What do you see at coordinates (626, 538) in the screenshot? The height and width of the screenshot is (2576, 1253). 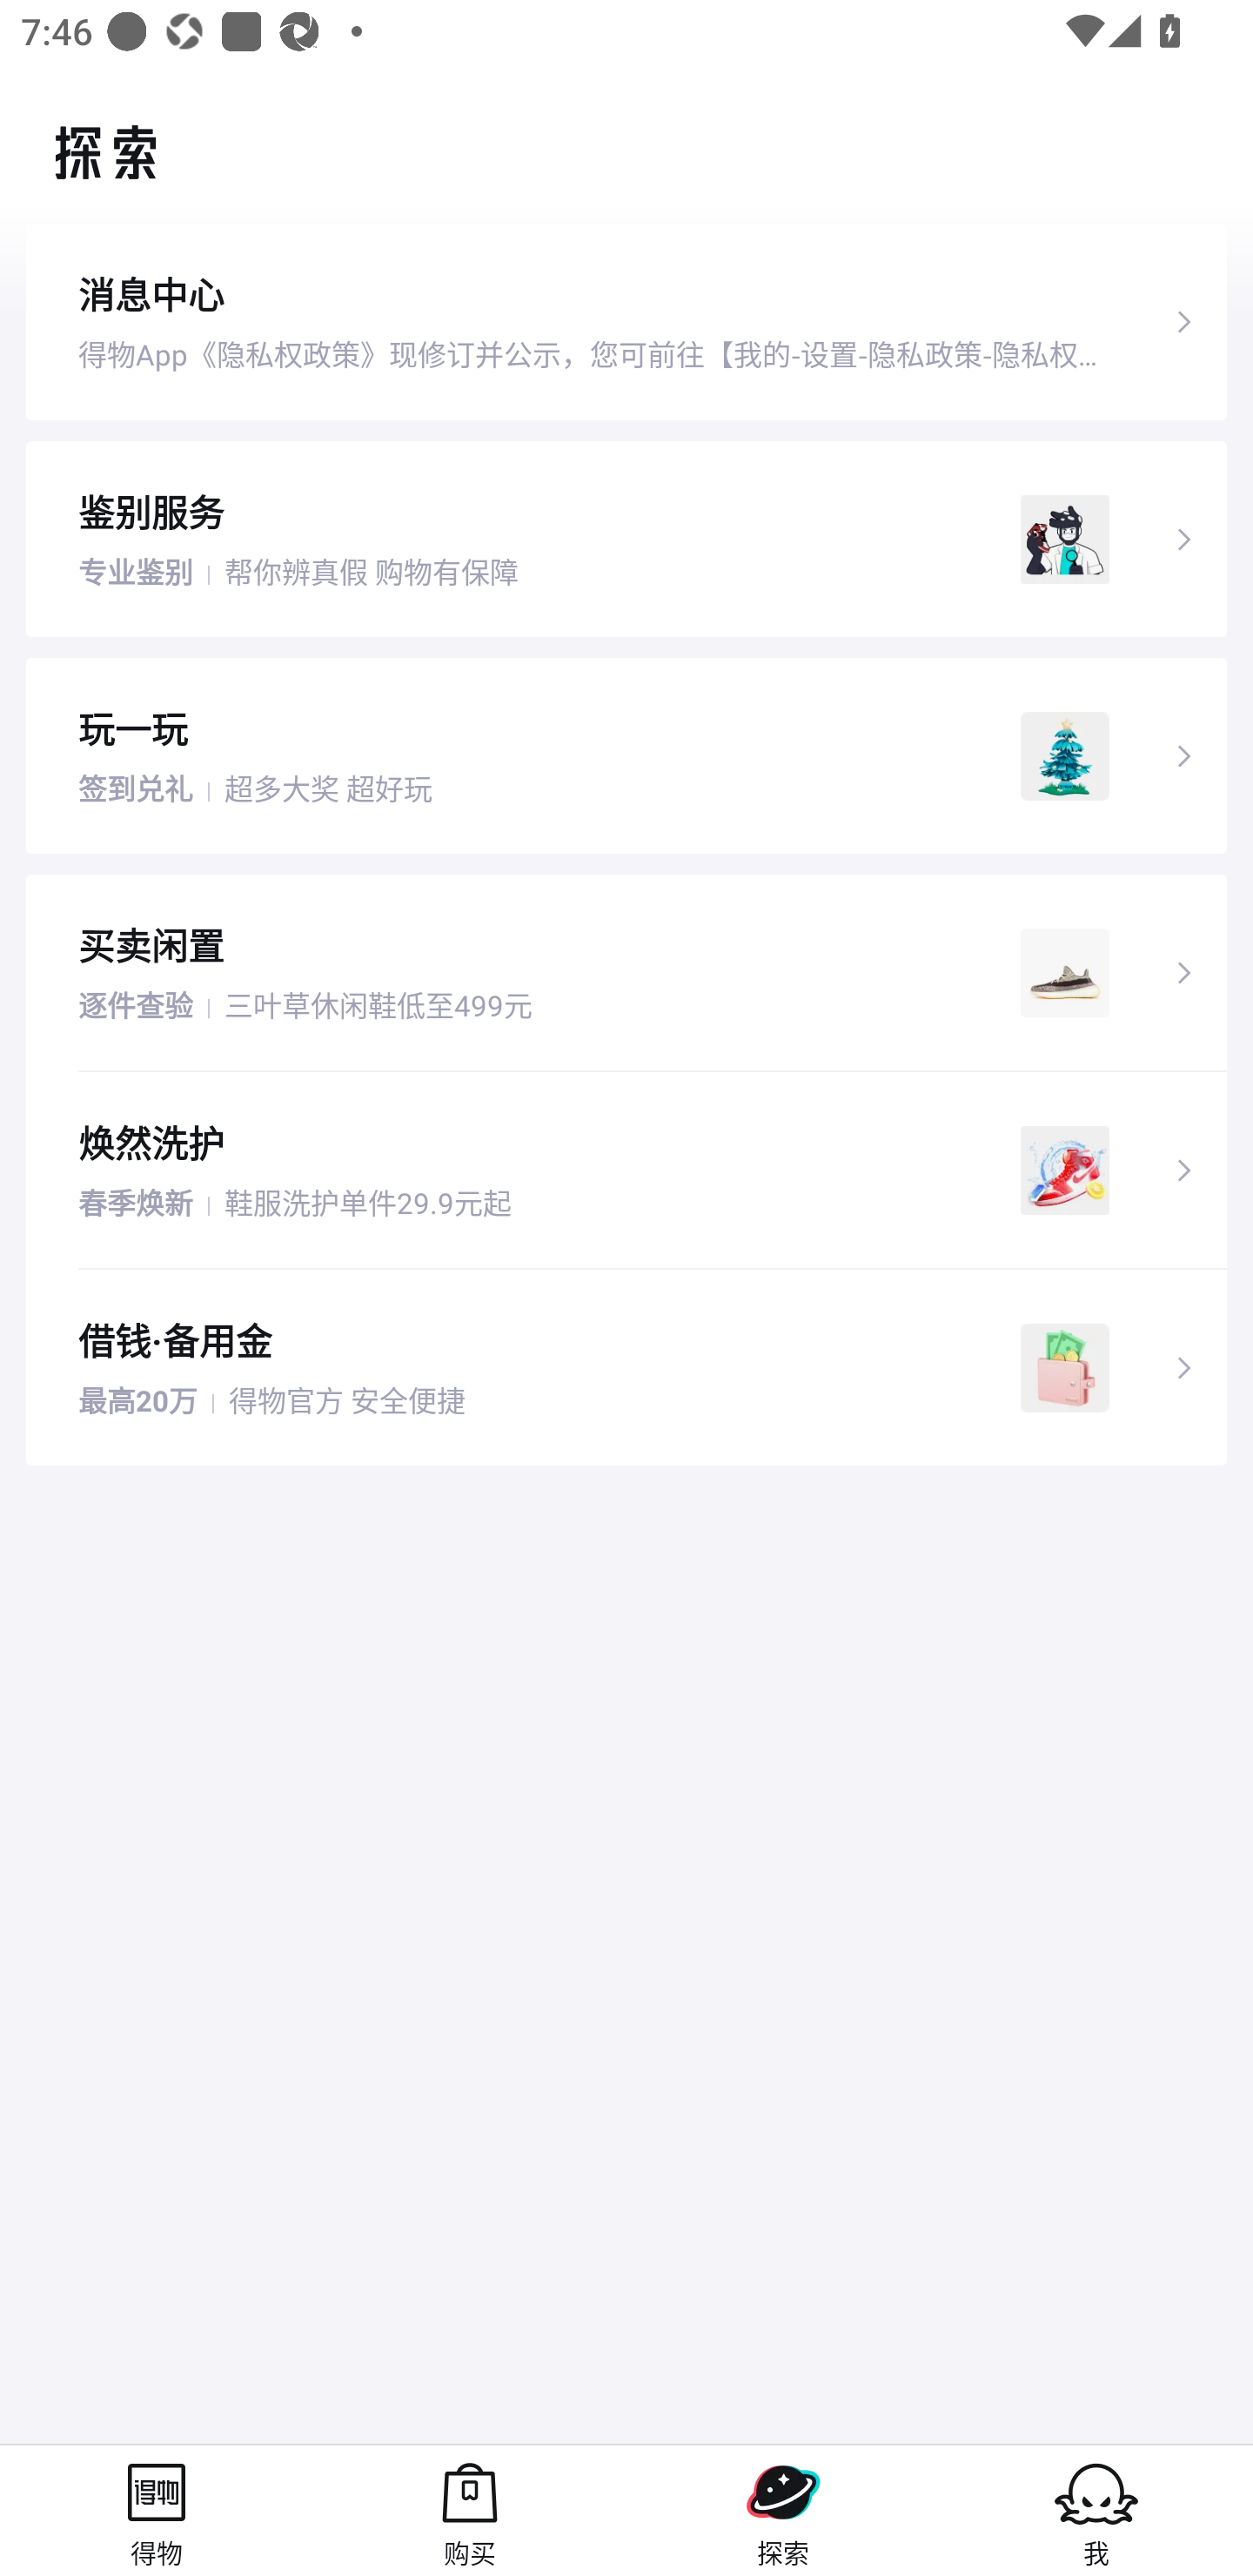 I see `鉴别服务 专业鉴别 丨 帮你辨真假 购物有保障` at bounding box center [626, 538].